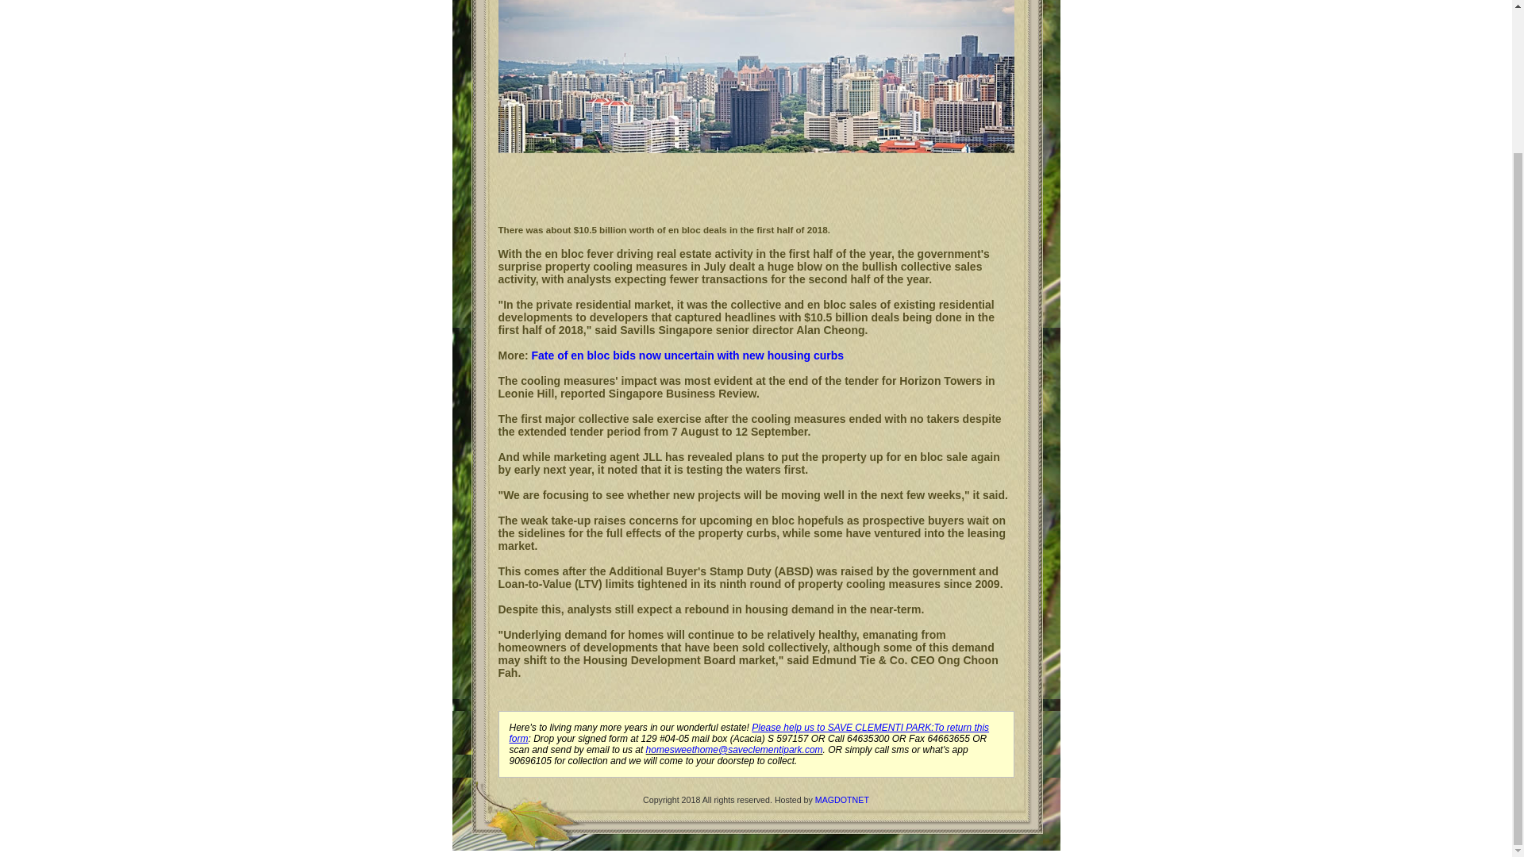  What do you see at coordinates (841, 800) in the screenshot?
I see `MAGDOTNET` at bounding box center [841, 800].